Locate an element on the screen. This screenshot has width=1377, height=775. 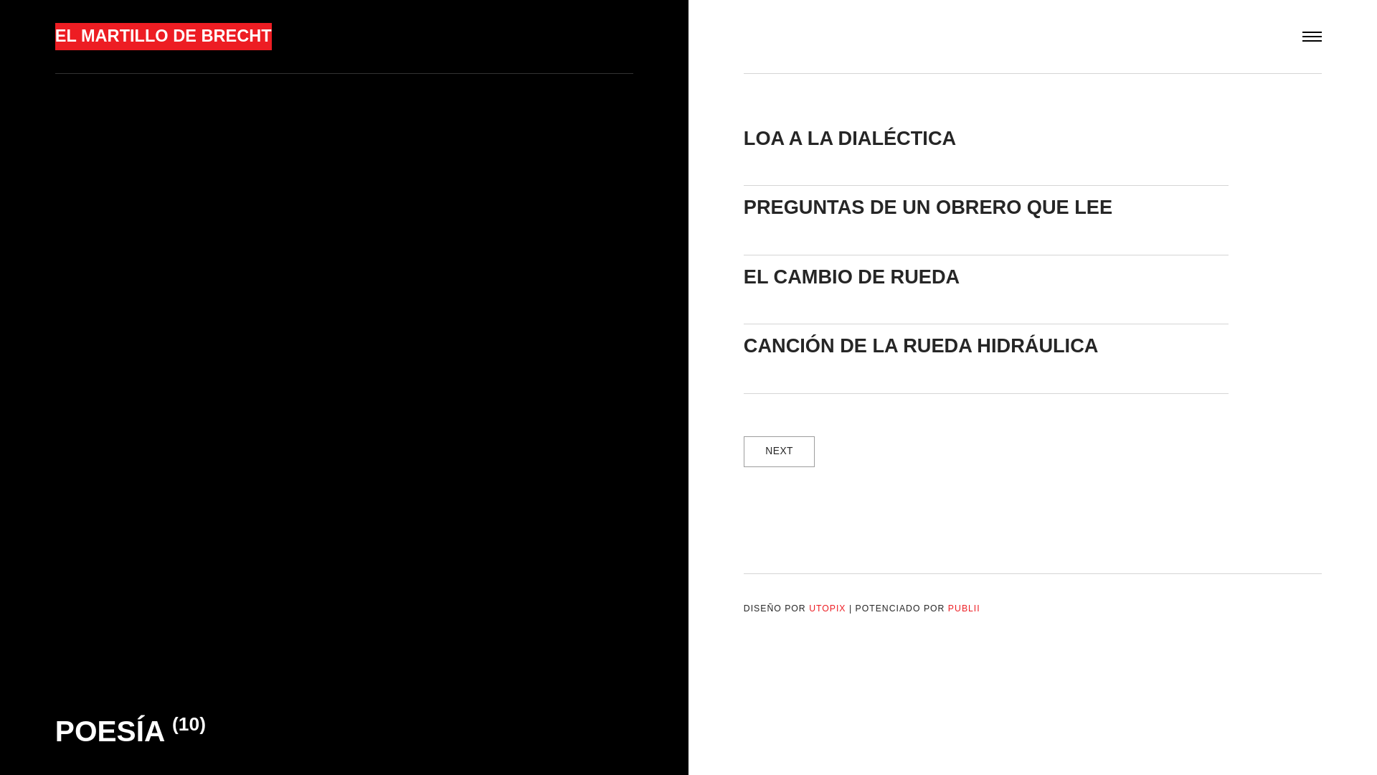
EL MARTILLO DE BRECHT is located at coordinates (164, 37).